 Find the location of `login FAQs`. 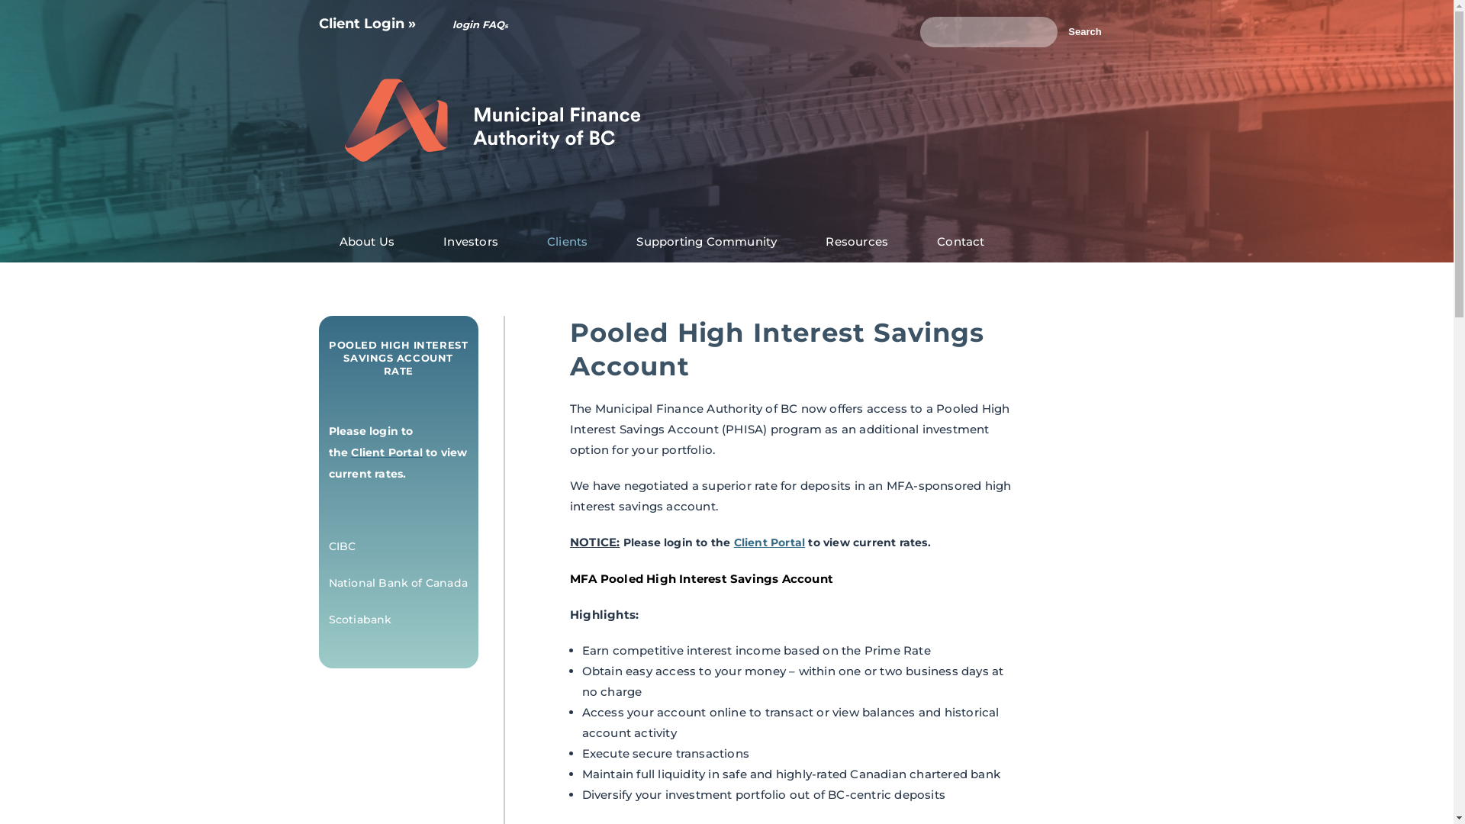

login FAQs is located at coordinates (487, 24).